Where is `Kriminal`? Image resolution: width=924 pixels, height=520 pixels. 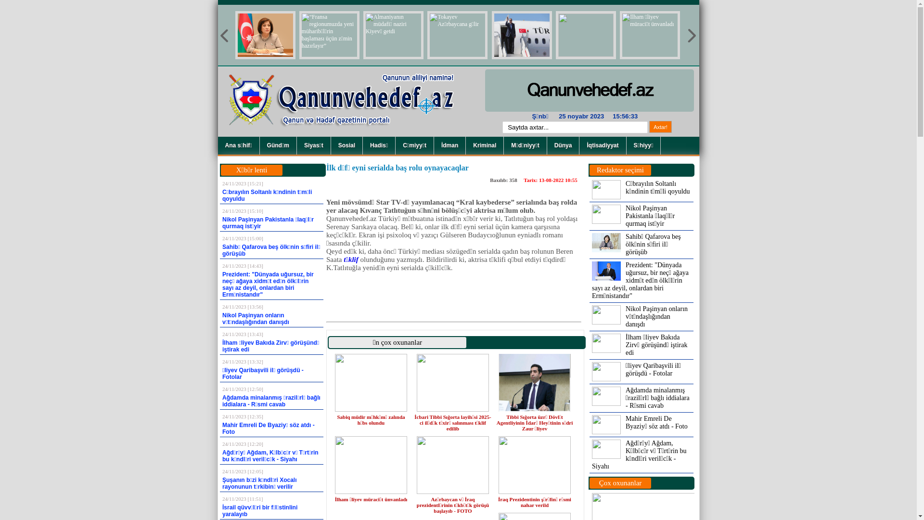
Kriminal is located at coordinates (485, 145).